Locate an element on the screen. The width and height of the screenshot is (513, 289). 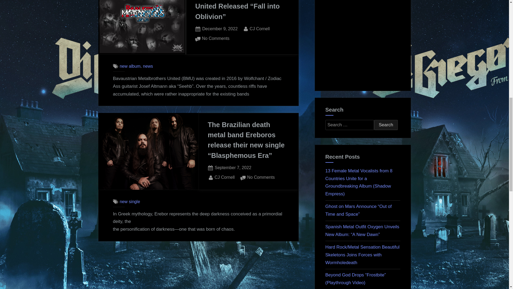
news is located at coordinates (386, 125).